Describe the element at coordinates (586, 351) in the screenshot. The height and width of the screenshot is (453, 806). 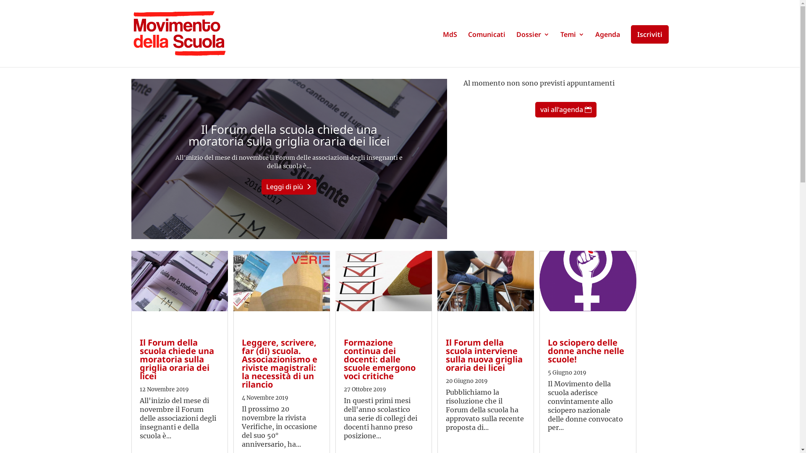
I see `Lo sciopero delle donne anche nelle scuole!` at that location.